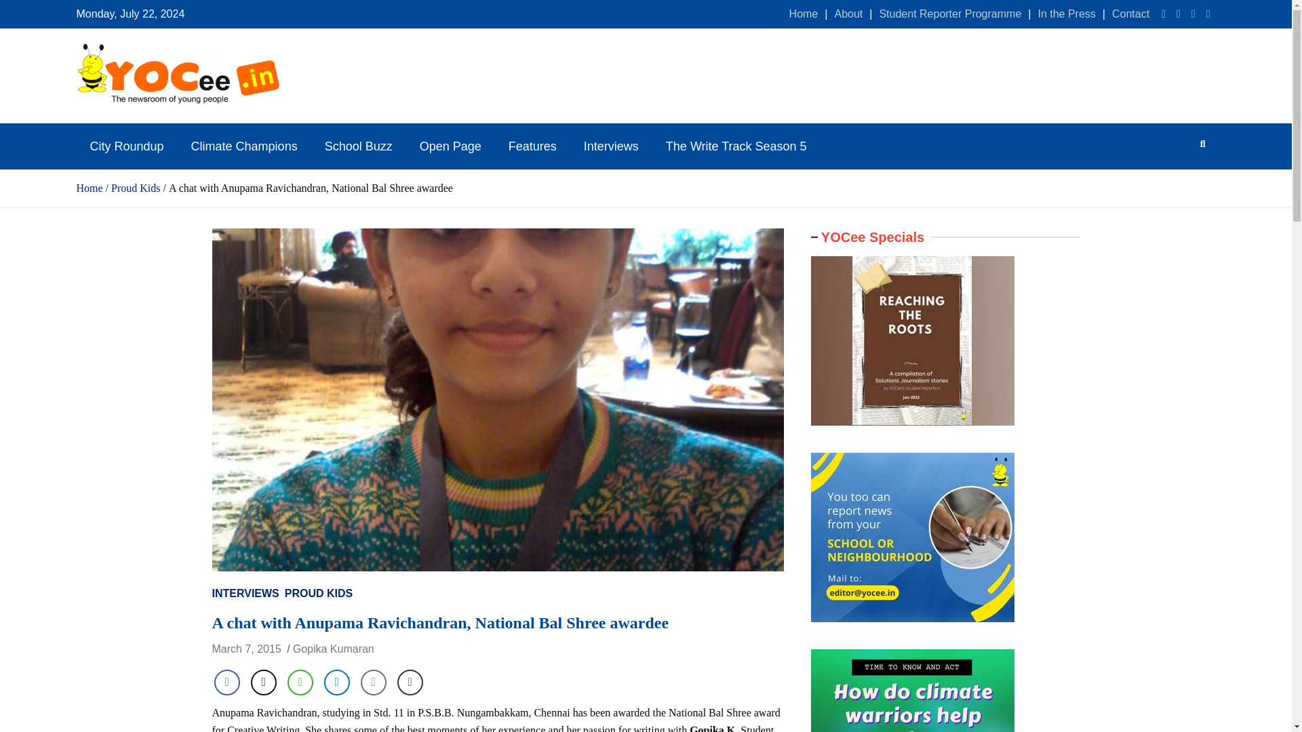  What do you see at coordinates (804, 14) in the screenshot?
I see `Home` at bounding box center [804, 14].